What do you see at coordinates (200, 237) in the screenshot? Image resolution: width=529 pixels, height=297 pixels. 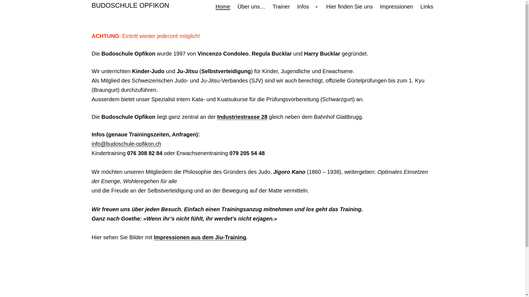 I see `Impressionen aus dem Jiu-Training` at bounding box center [200, 237].